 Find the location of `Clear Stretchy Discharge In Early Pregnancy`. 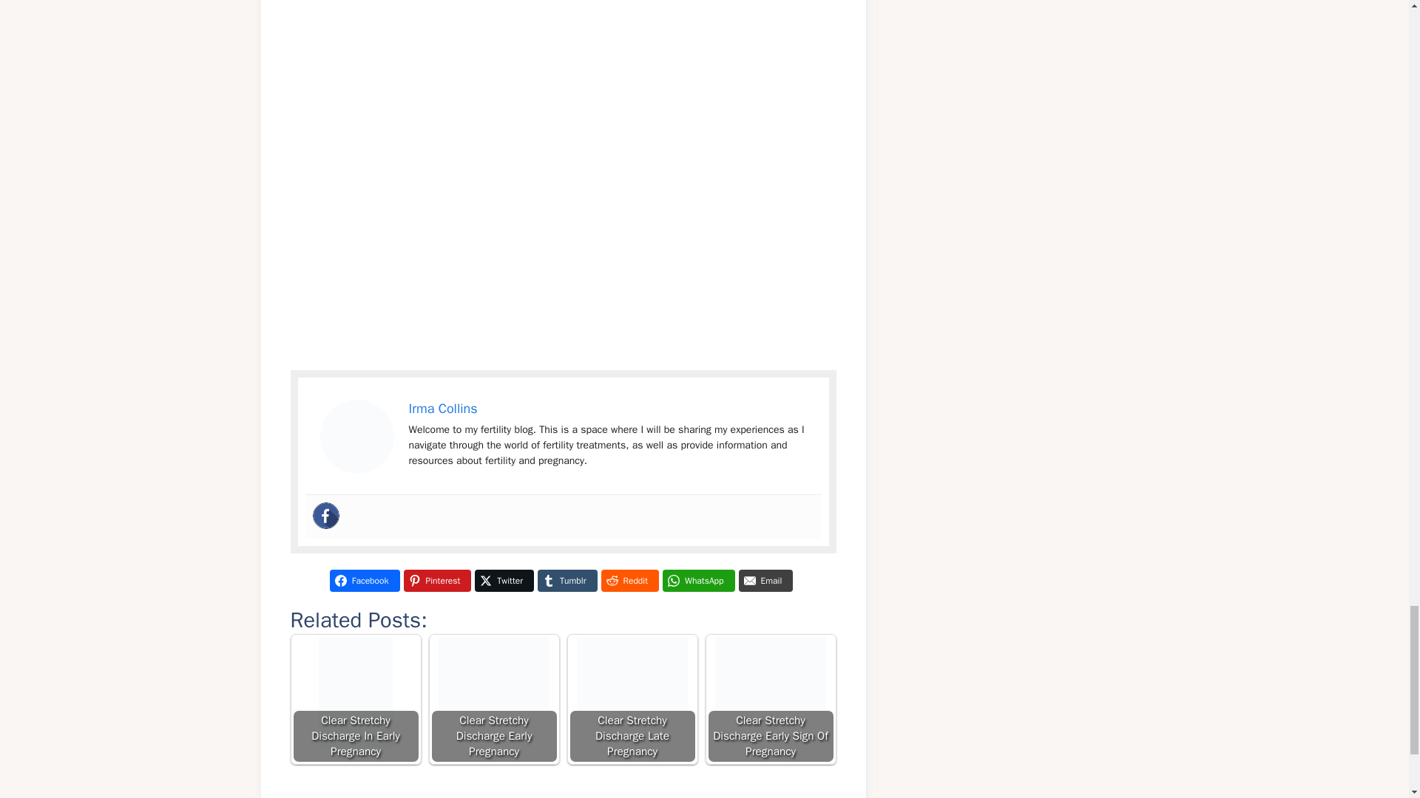

Clear Stretchy Discharge In Early Pregnancy is located at coordinates (355, 699).